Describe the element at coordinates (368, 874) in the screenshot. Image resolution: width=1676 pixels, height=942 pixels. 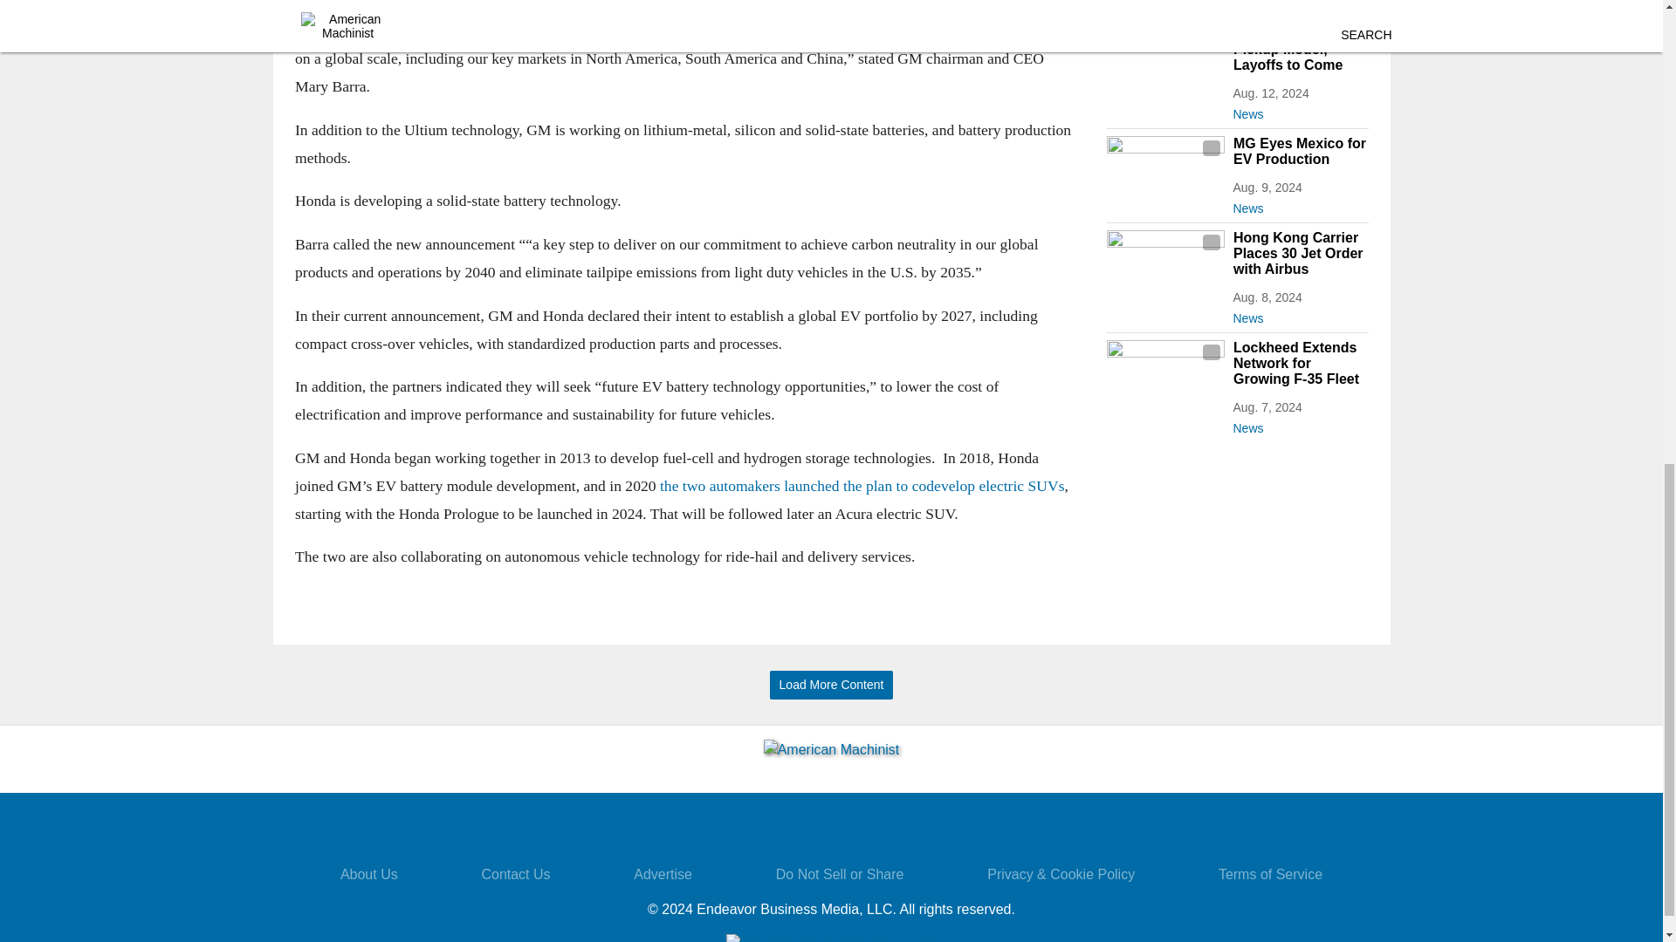
I see `About Us` at that location.